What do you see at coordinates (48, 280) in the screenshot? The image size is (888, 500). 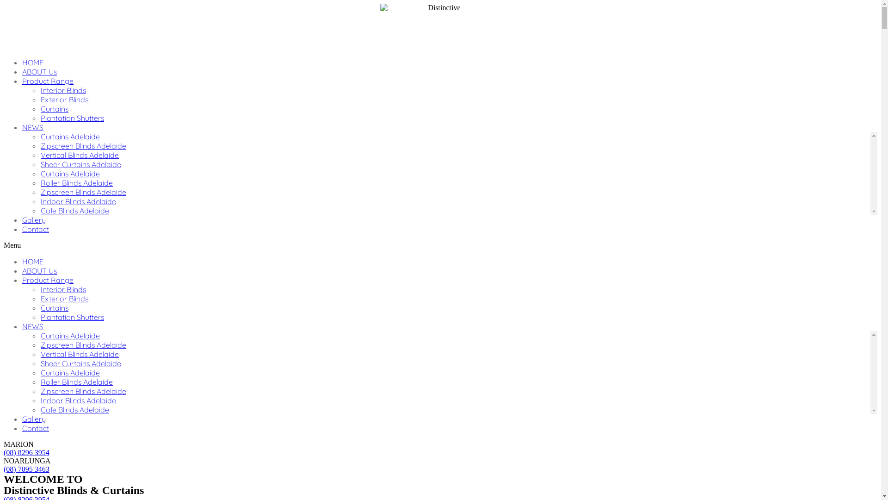 I see `Product Range` at bounding box center [48, 280].